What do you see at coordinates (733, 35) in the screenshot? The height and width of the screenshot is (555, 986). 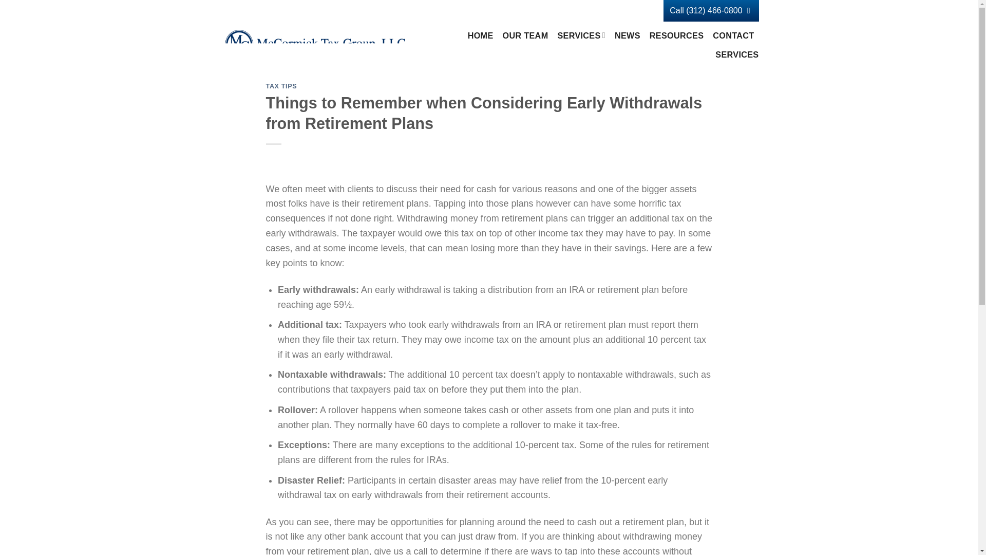 I see `CONTACT` at bounding box center [733, 35].